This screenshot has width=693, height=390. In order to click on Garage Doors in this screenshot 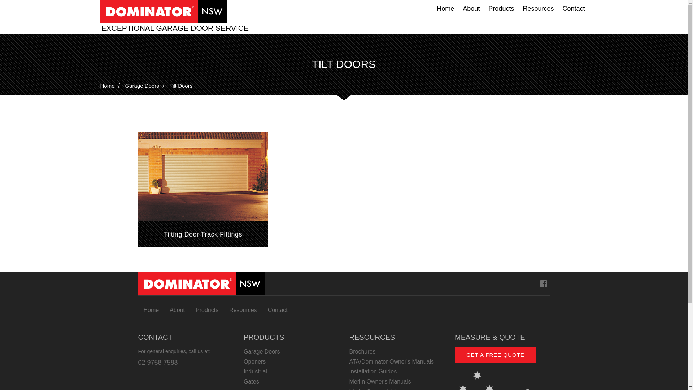, I will do `click(142, 86)`.